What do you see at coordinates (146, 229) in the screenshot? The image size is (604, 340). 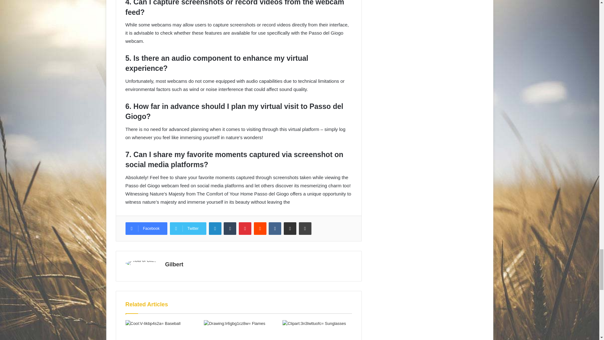 I see `Facebook` at bounding box center [146, 229].